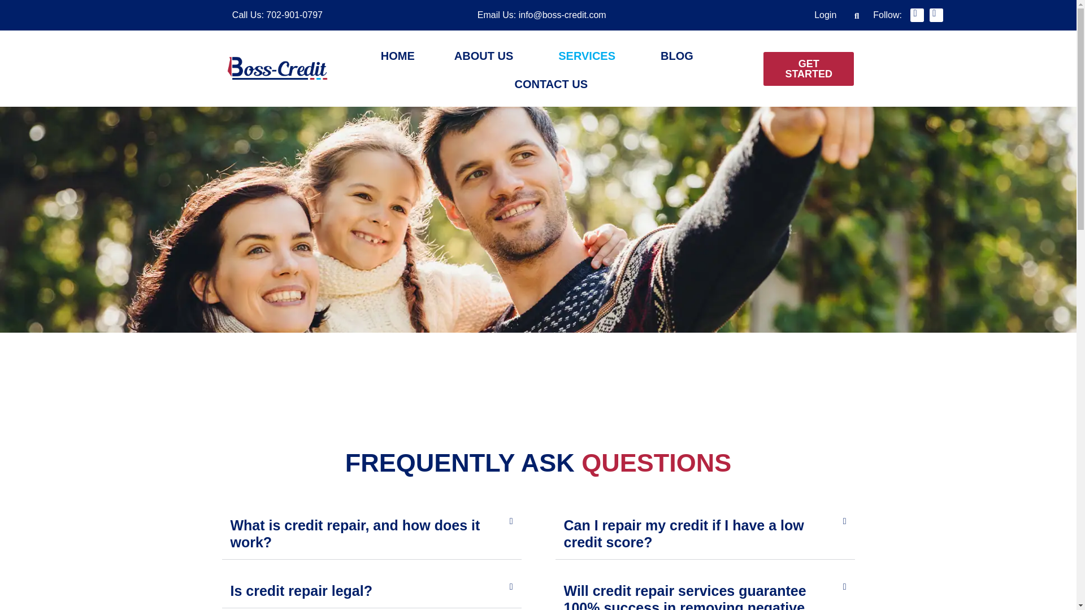 The image size is (1085, 610). I want to click on SERVICES, so click(589, 56).